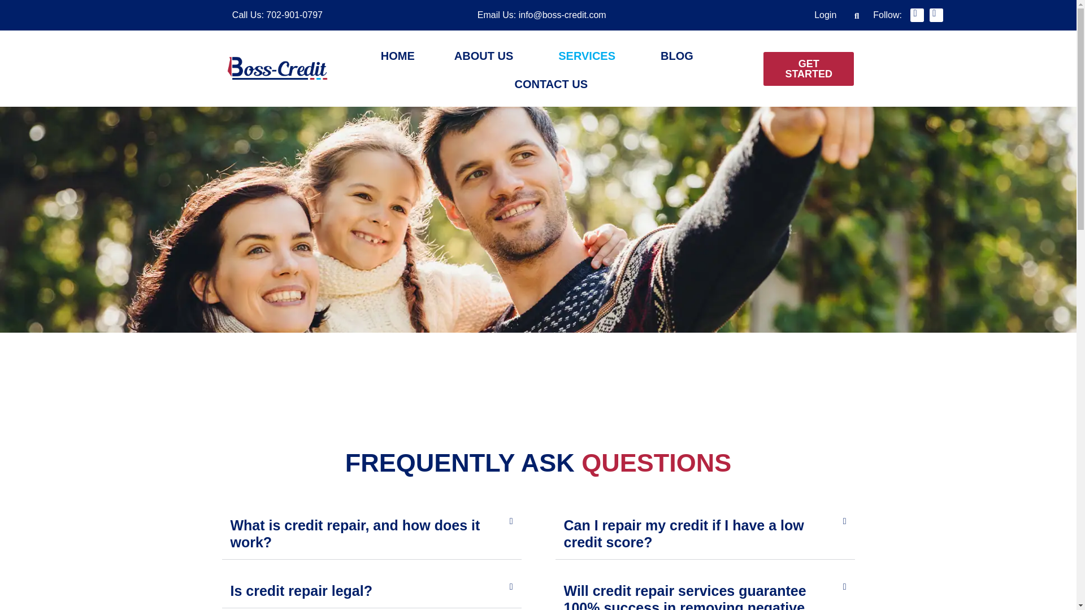 The image size is (1085, 610). I want to click on SERVICES, so click(589, 56).